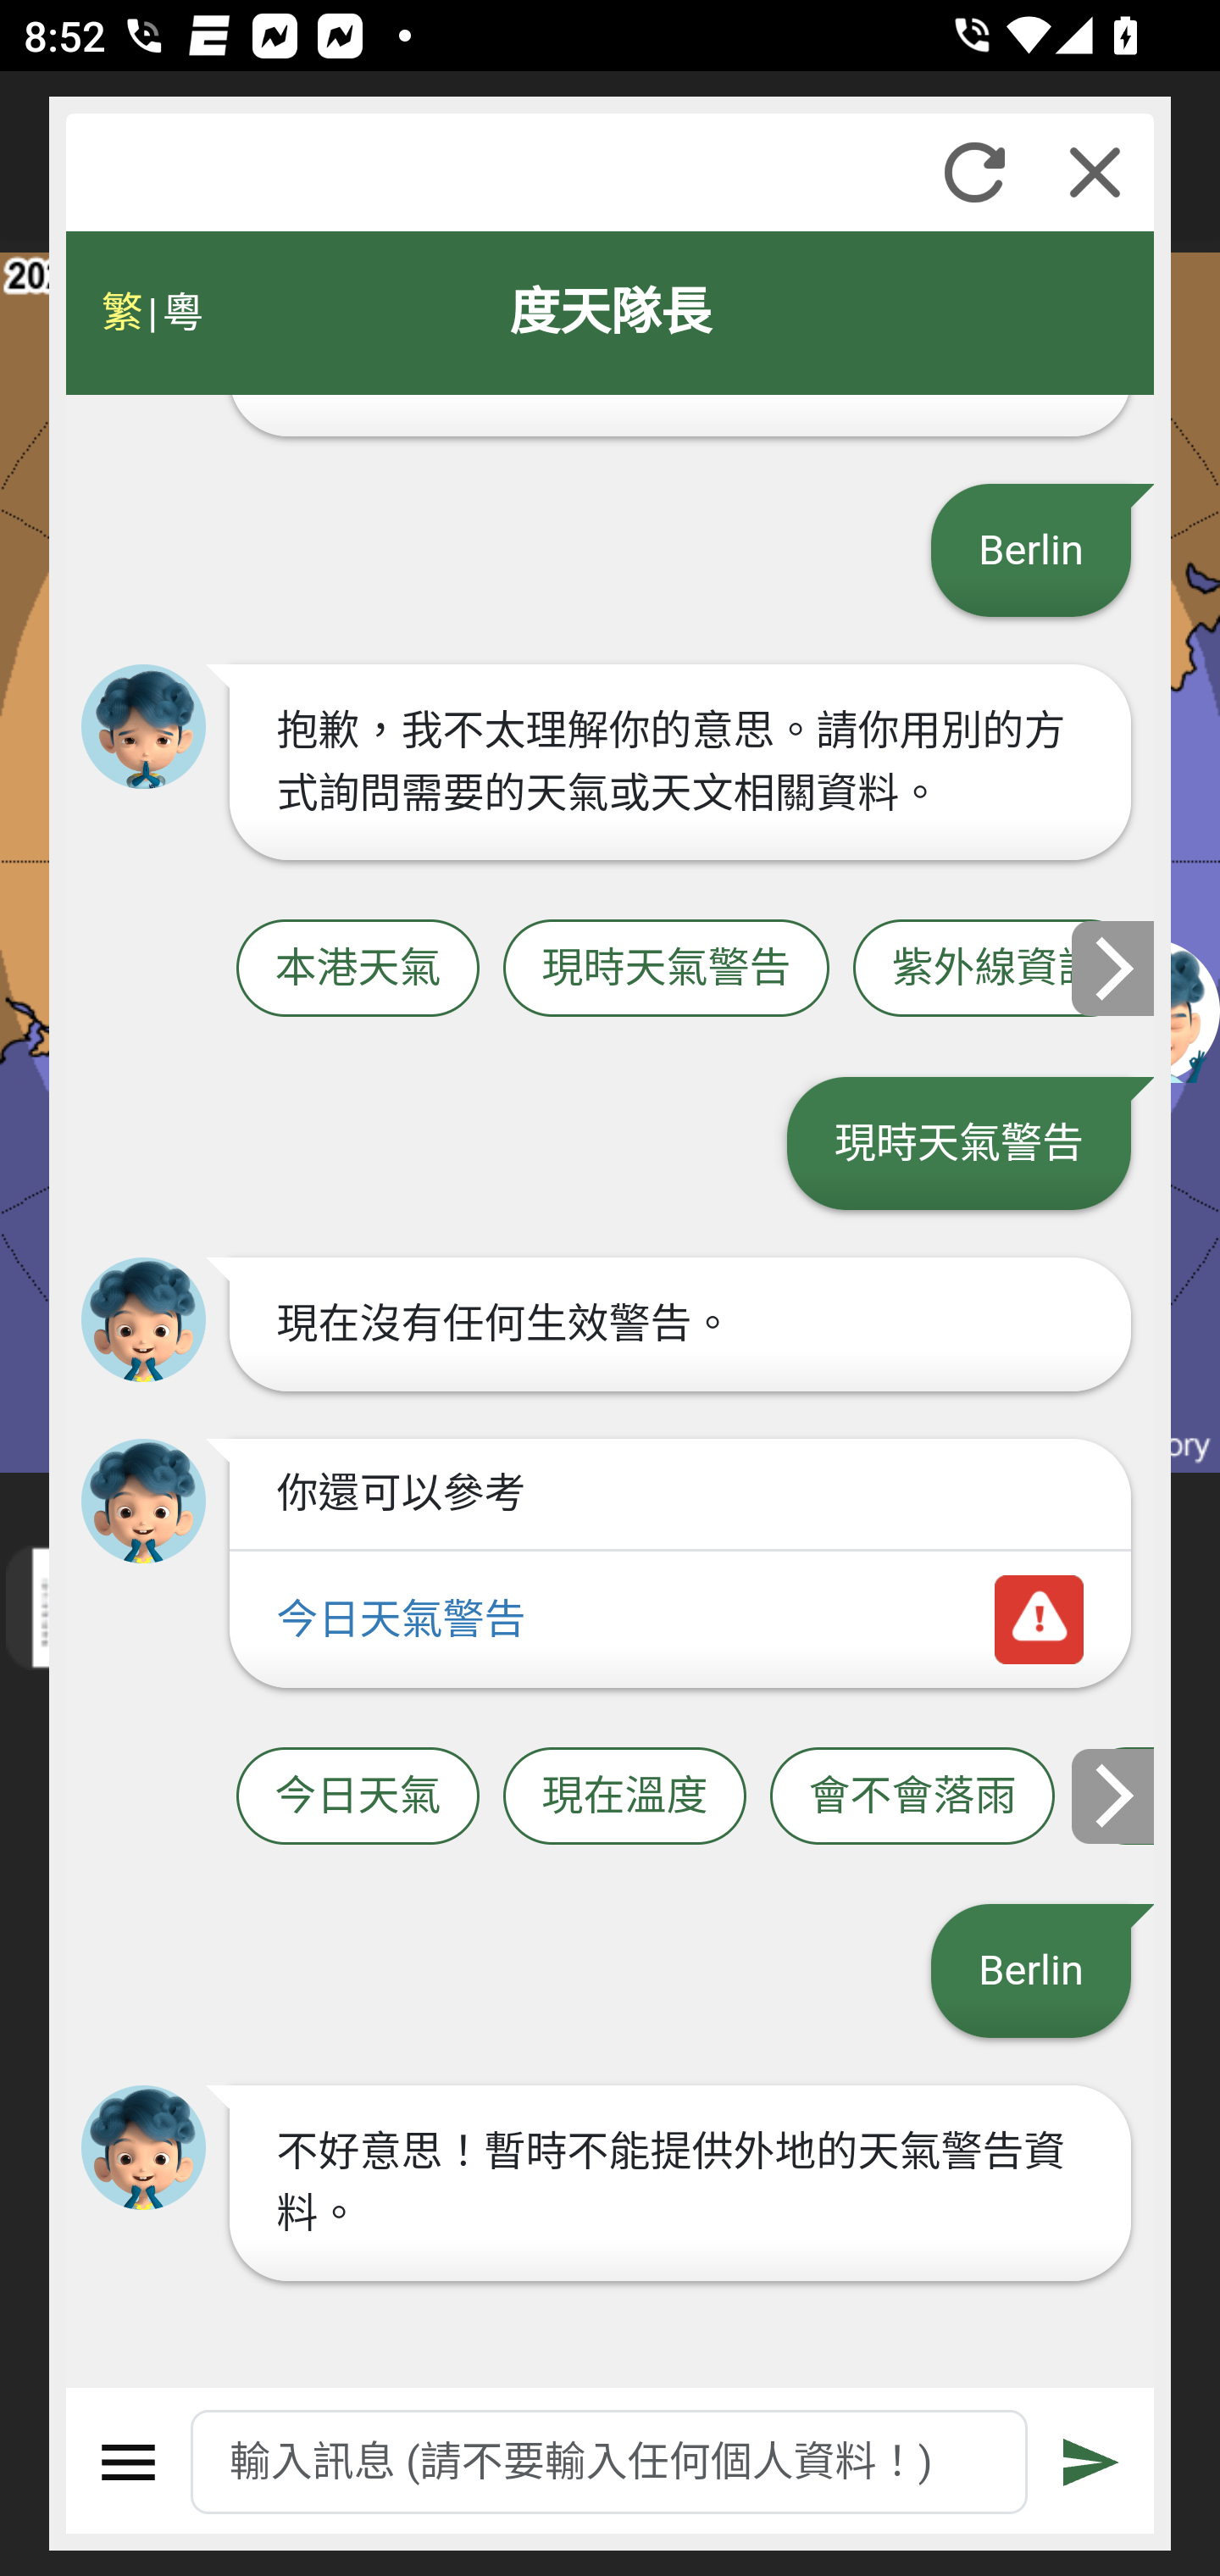  What do you see at coordinates (1092, 2462) in the screenshot?
I see `遞交` at bounding box center [1092, 2462].